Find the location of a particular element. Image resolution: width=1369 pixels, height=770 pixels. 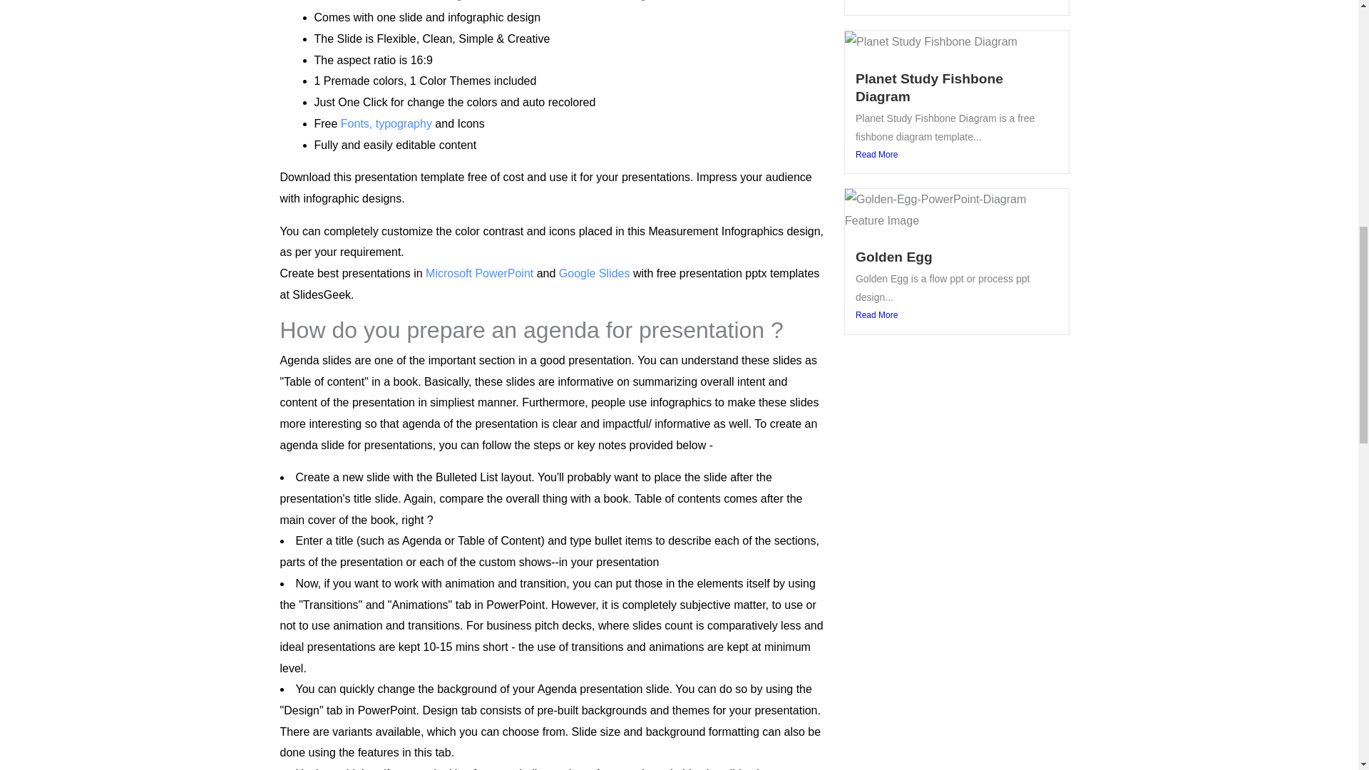

Golden Egg is located at coordinates (894, 257).